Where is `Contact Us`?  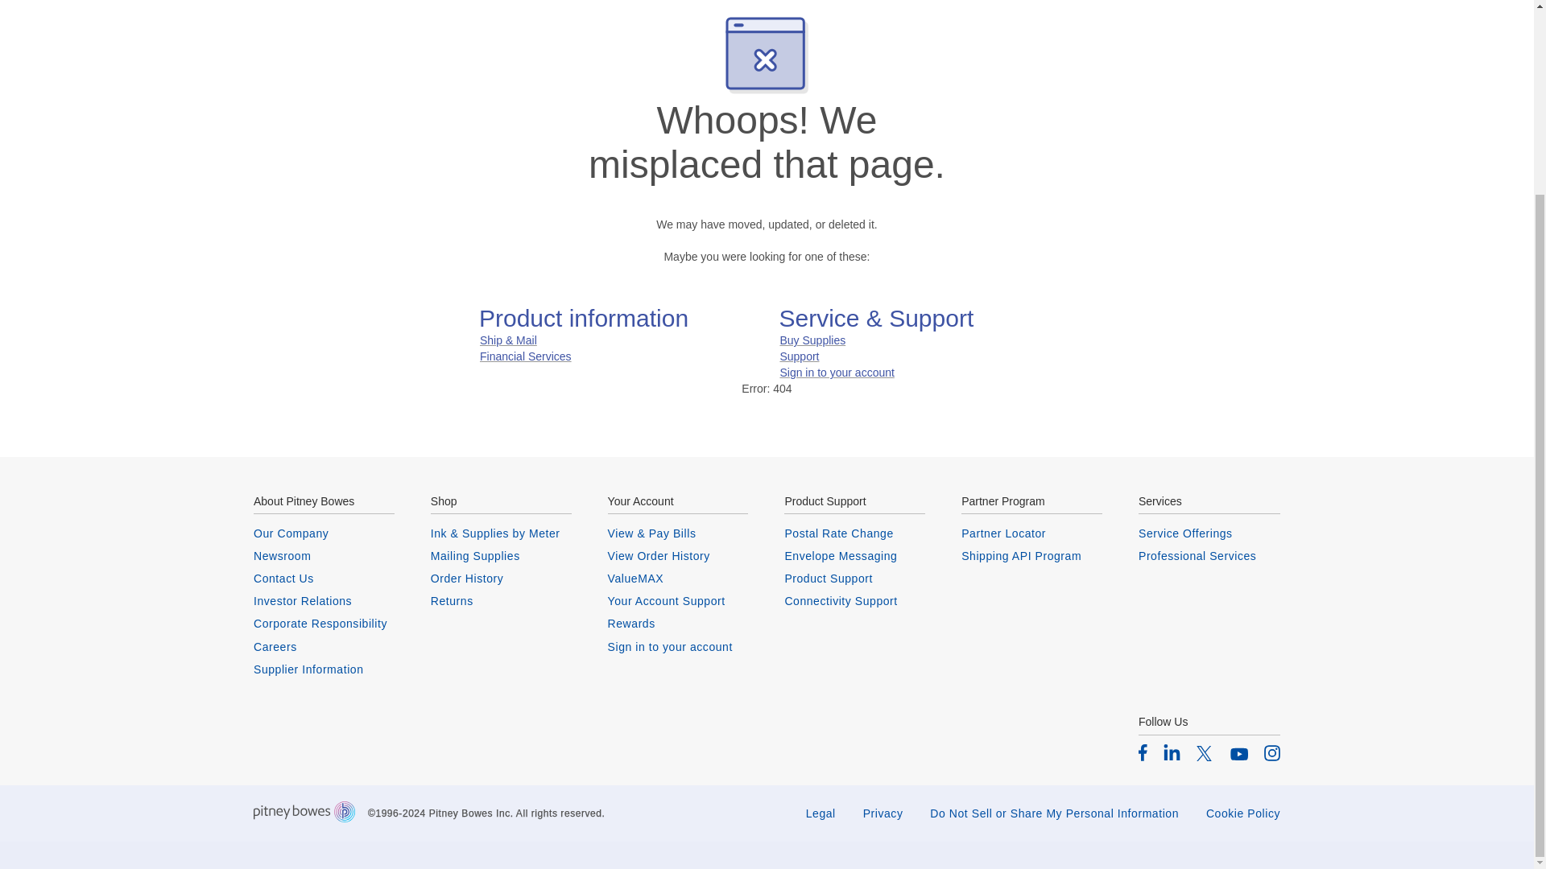
Contact Us is located at coordinates (324, 578).